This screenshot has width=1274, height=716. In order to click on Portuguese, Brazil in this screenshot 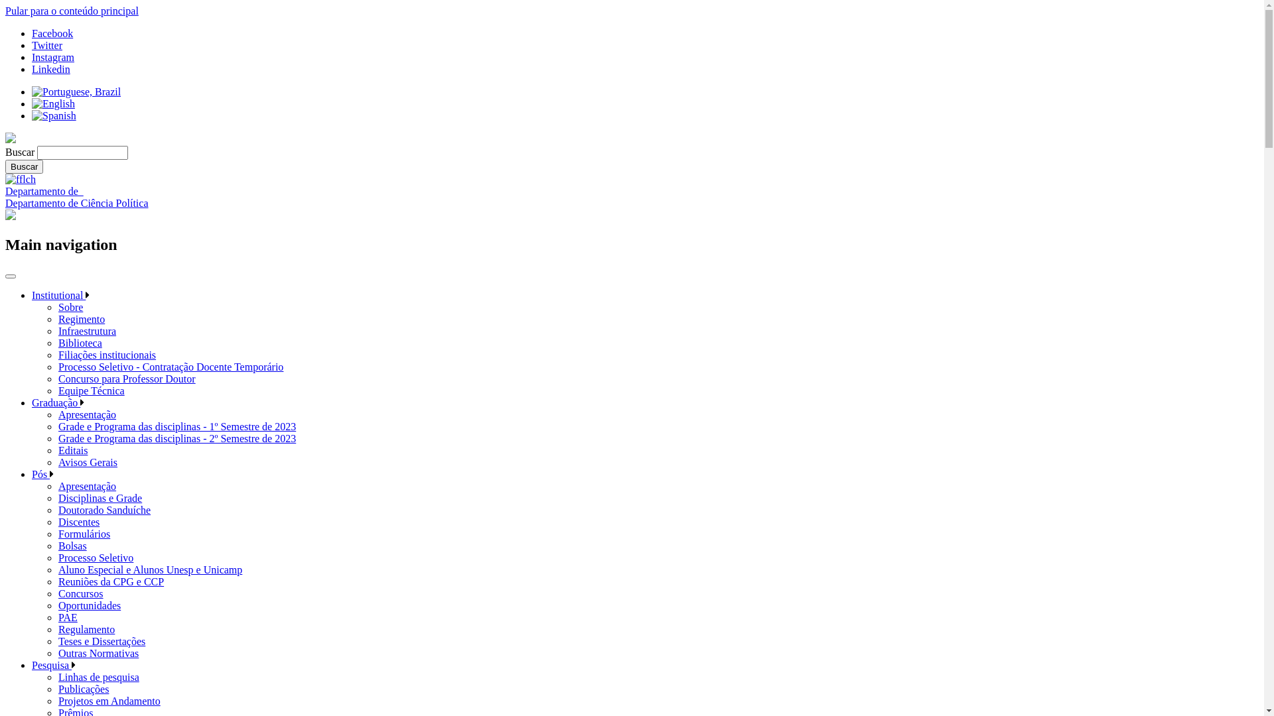, I will do `click(76, 92)`.